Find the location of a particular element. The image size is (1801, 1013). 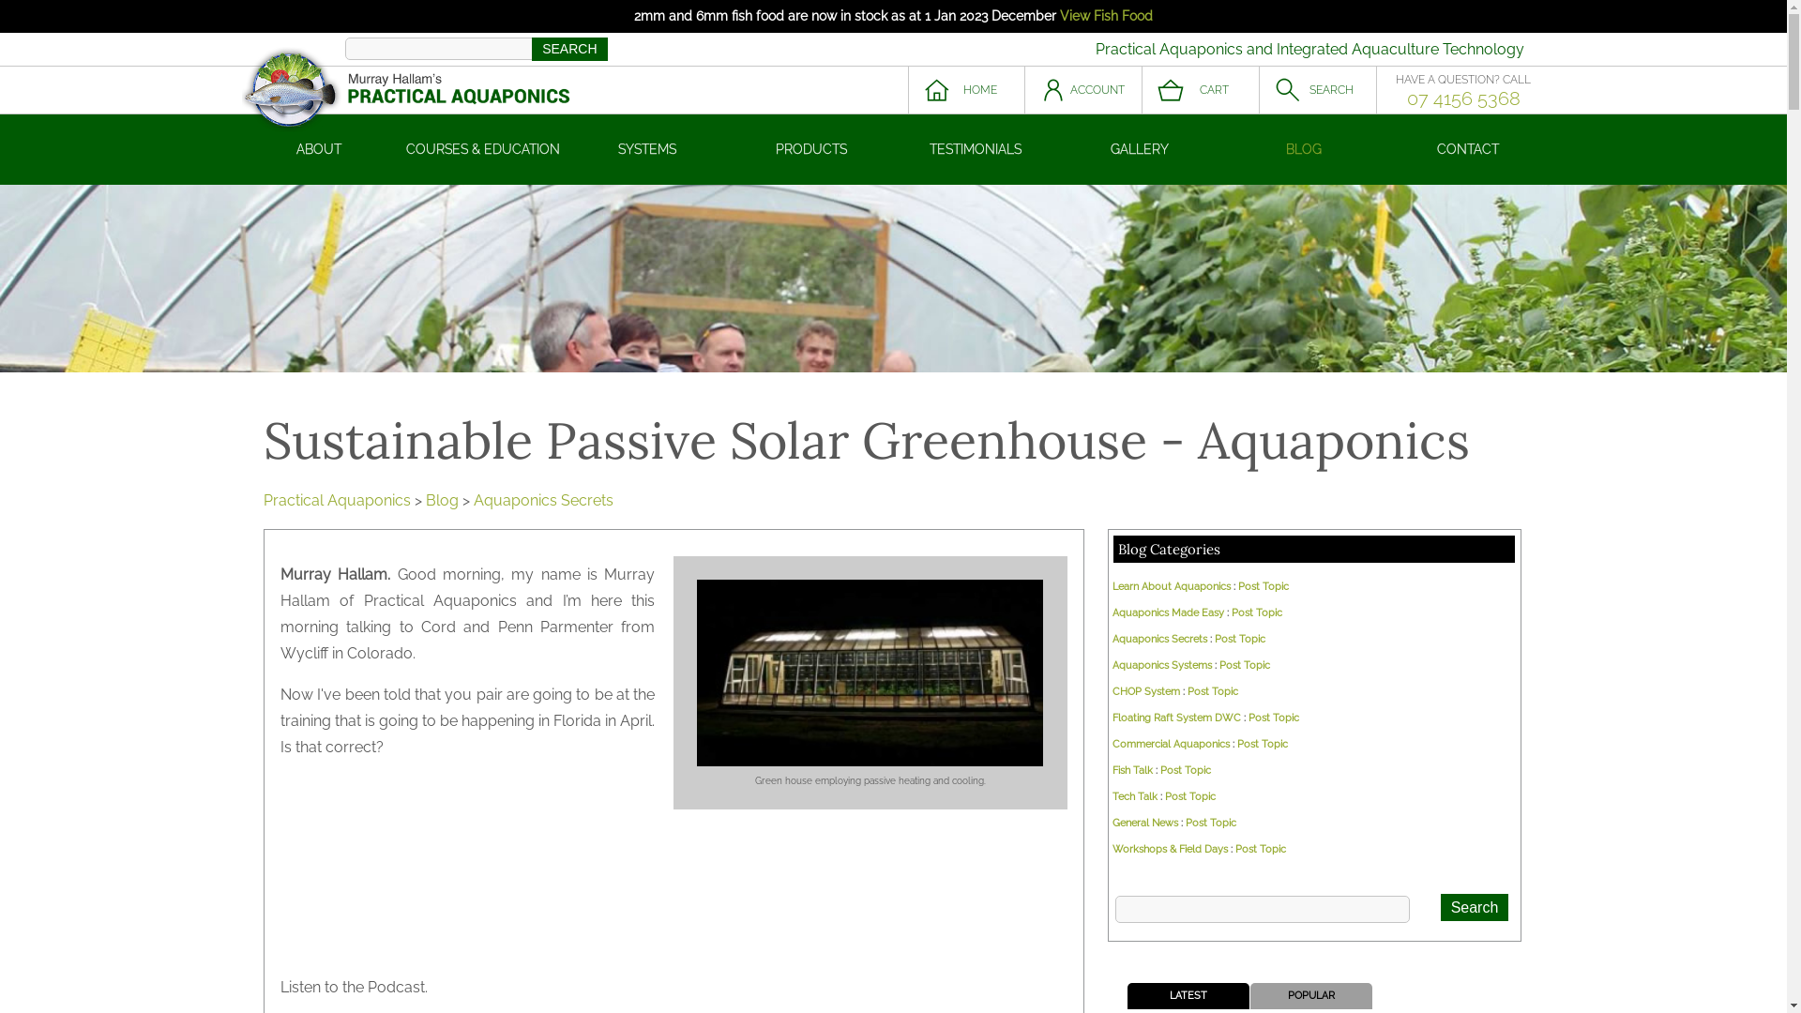

Learn About Aquaponics is located at coordinates (1172, 587).